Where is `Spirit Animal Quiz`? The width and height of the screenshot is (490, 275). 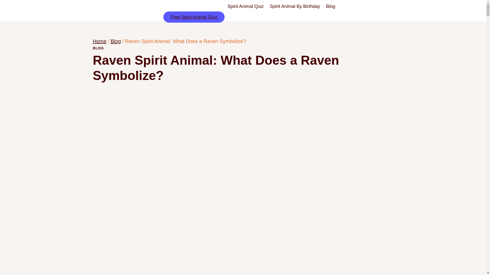
Spirit Animal Quiz is located at coordinates (246, 6).